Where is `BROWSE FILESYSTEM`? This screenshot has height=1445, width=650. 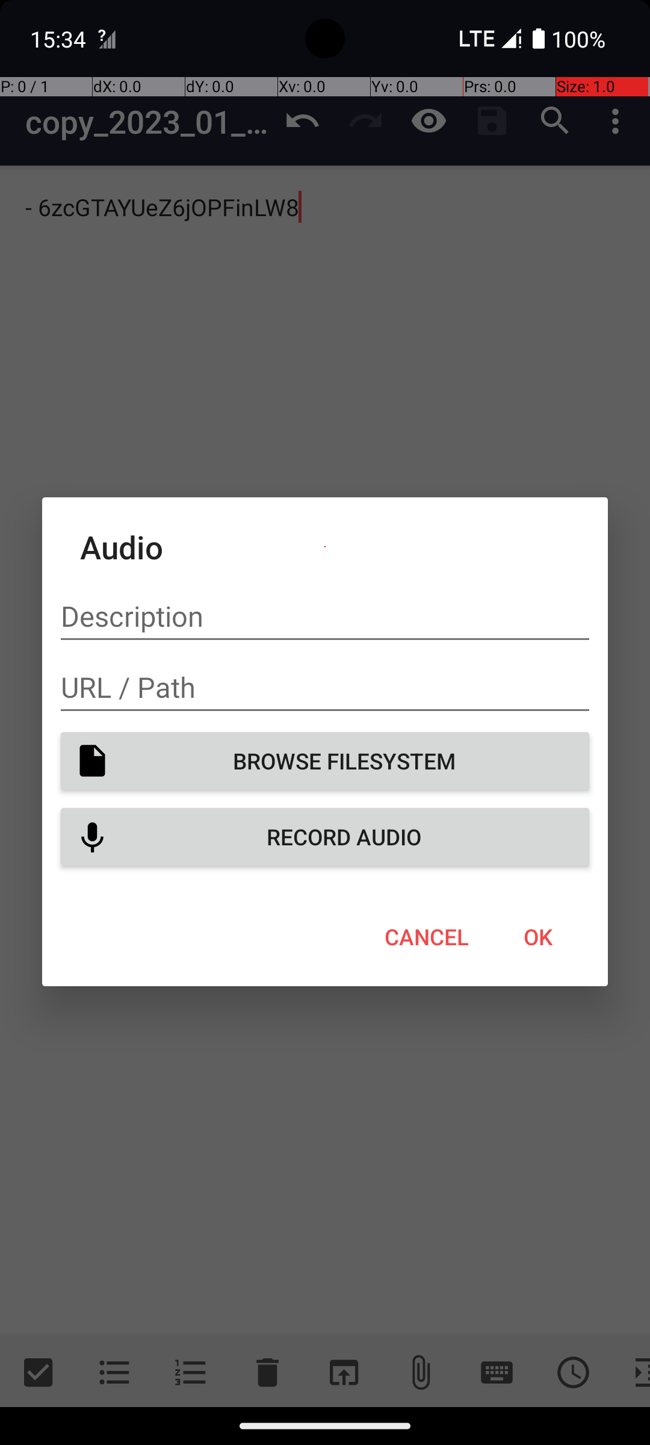
BROWSE FILESYSTEM is located at coordinates (325, 761).